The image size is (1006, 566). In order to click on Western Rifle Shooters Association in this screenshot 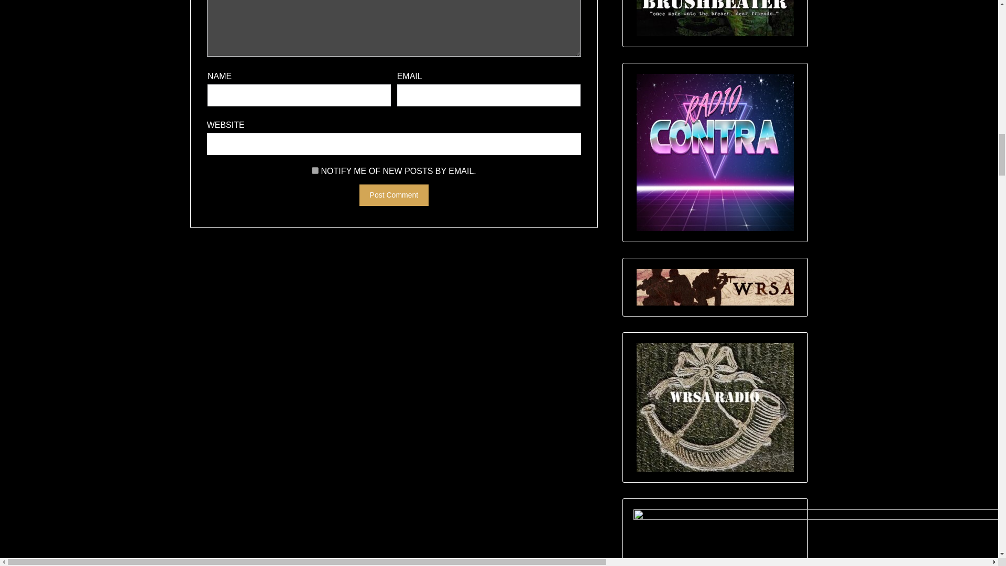, I will do `click(715, 287)`.